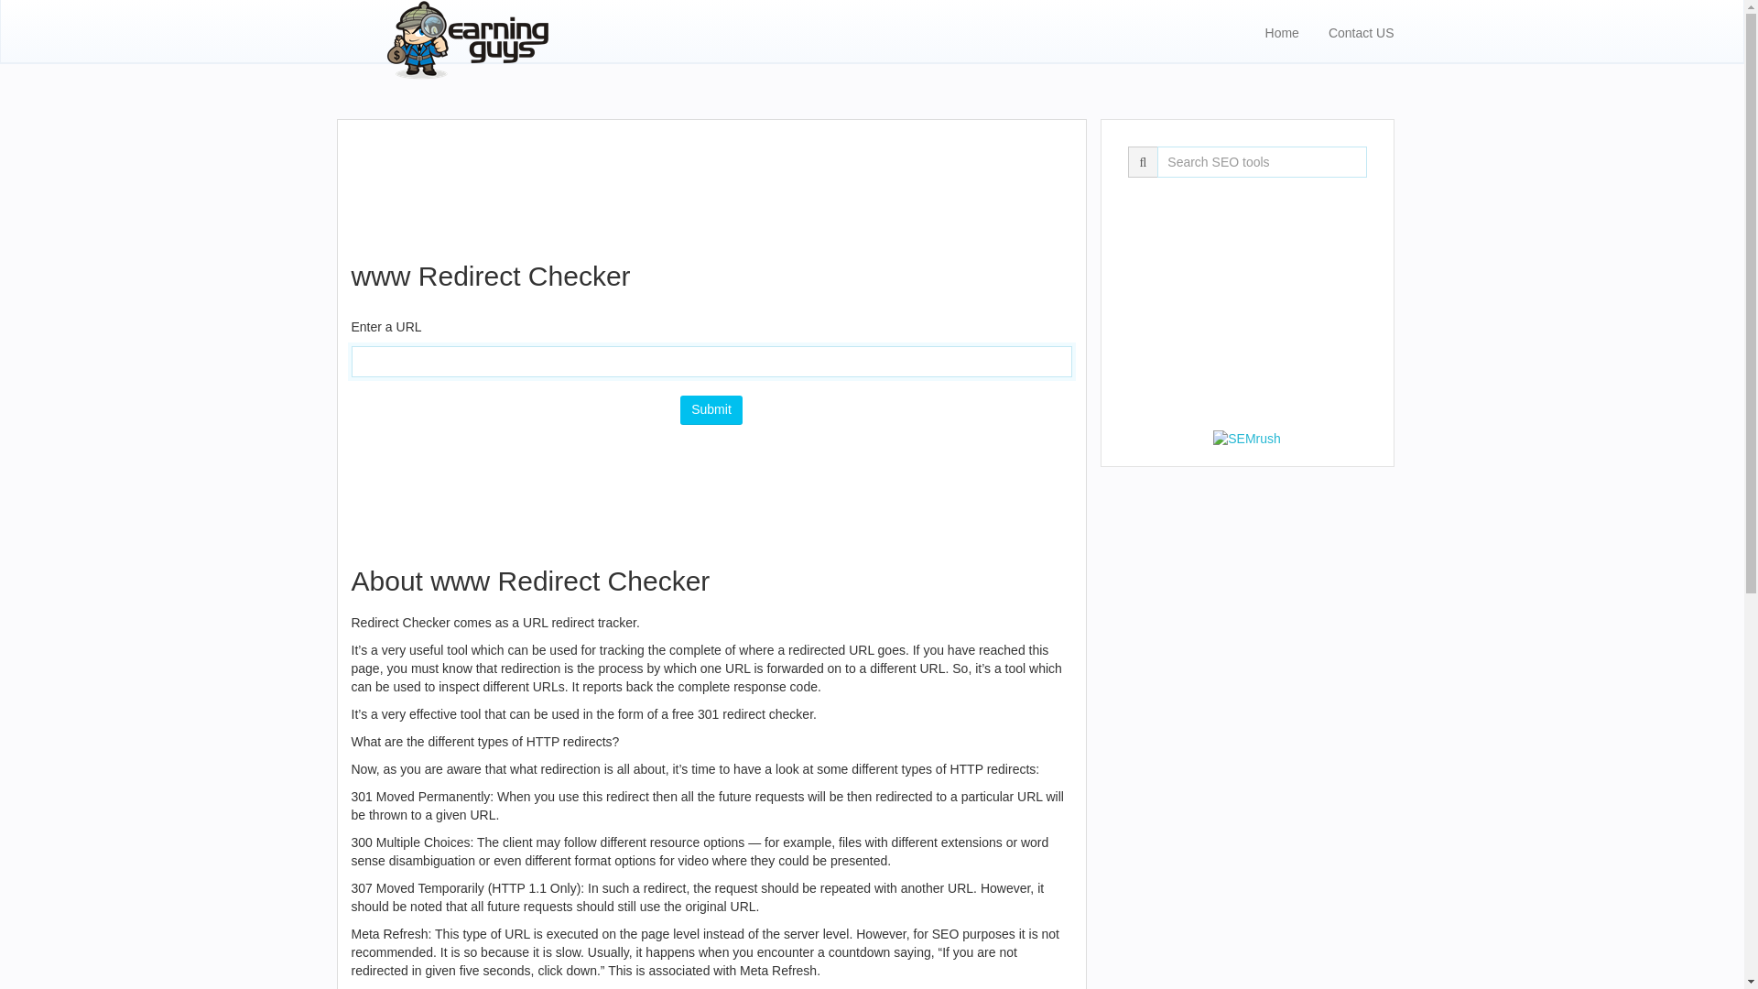  I want to click on Advertisement, so click(711, 484).